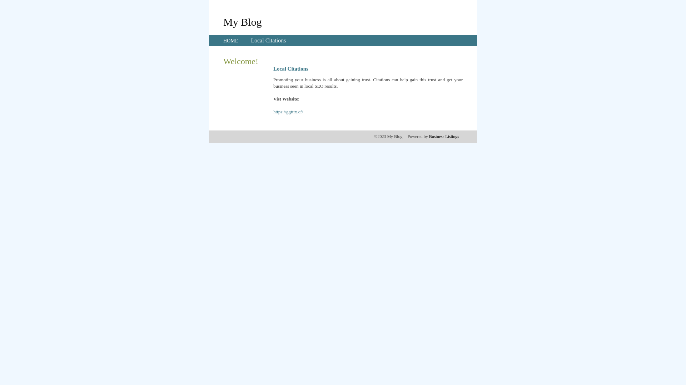  What do you see at coordinates (444, 137) in the screenshot?
I see `Business Listings` at bounding box center [444, 137].